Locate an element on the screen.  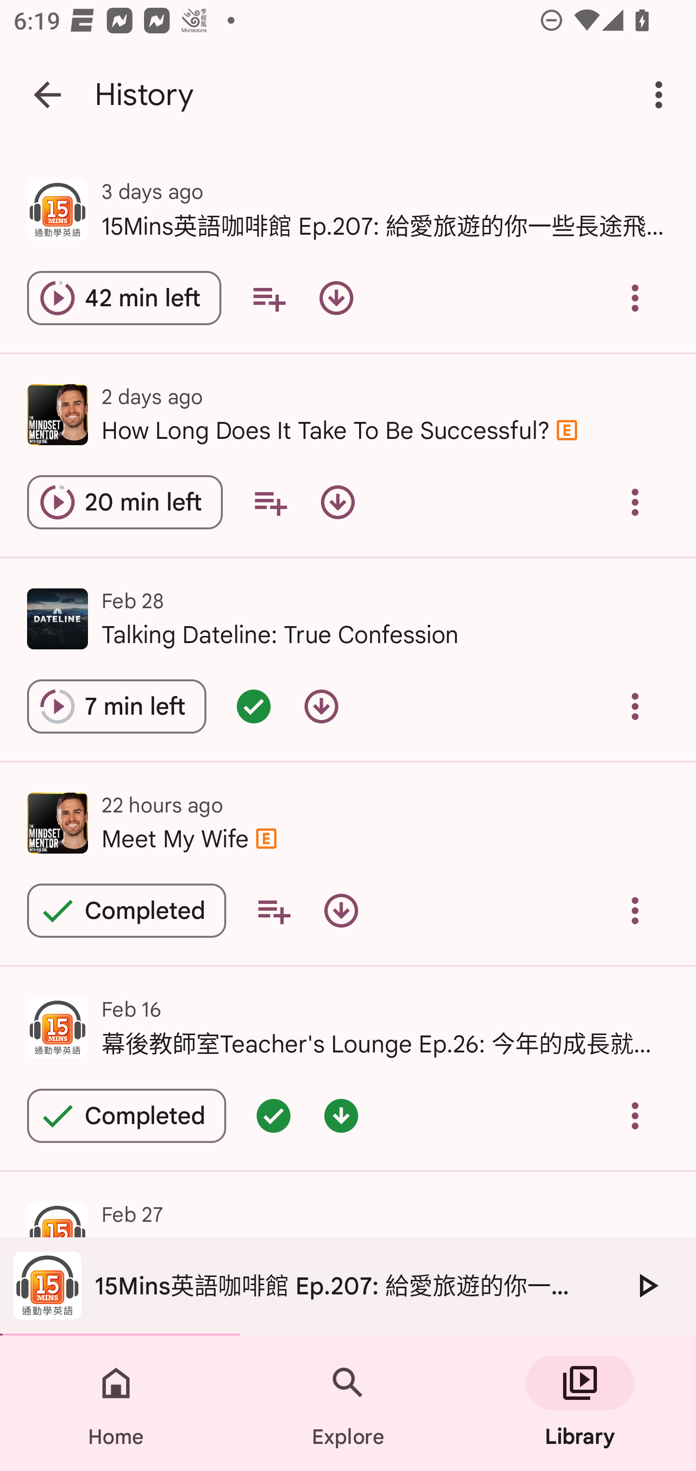
Episode queued - double tap for options is located at coordinates (253, 706).